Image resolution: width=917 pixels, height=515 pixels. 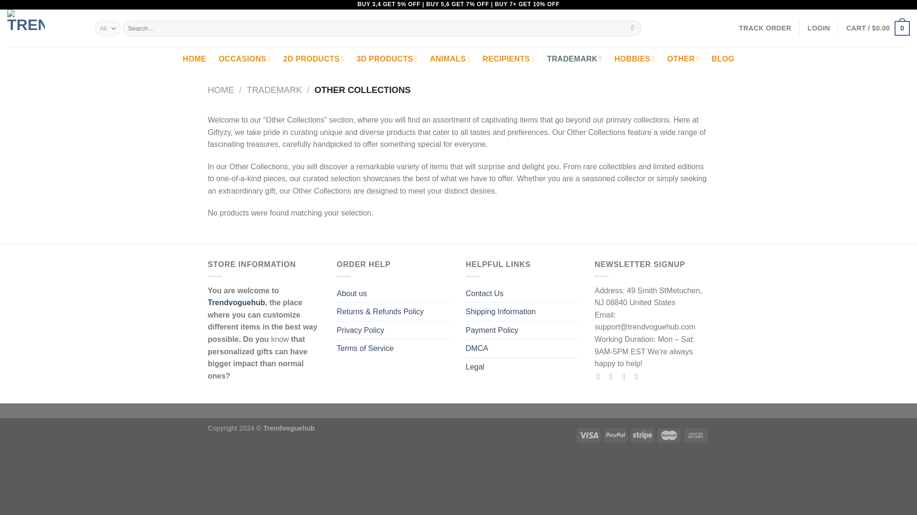 What do you see at coordinates (314, 59) in the screenshot?
I see `2D PRODUCTS` at bounding box center [314, 59].